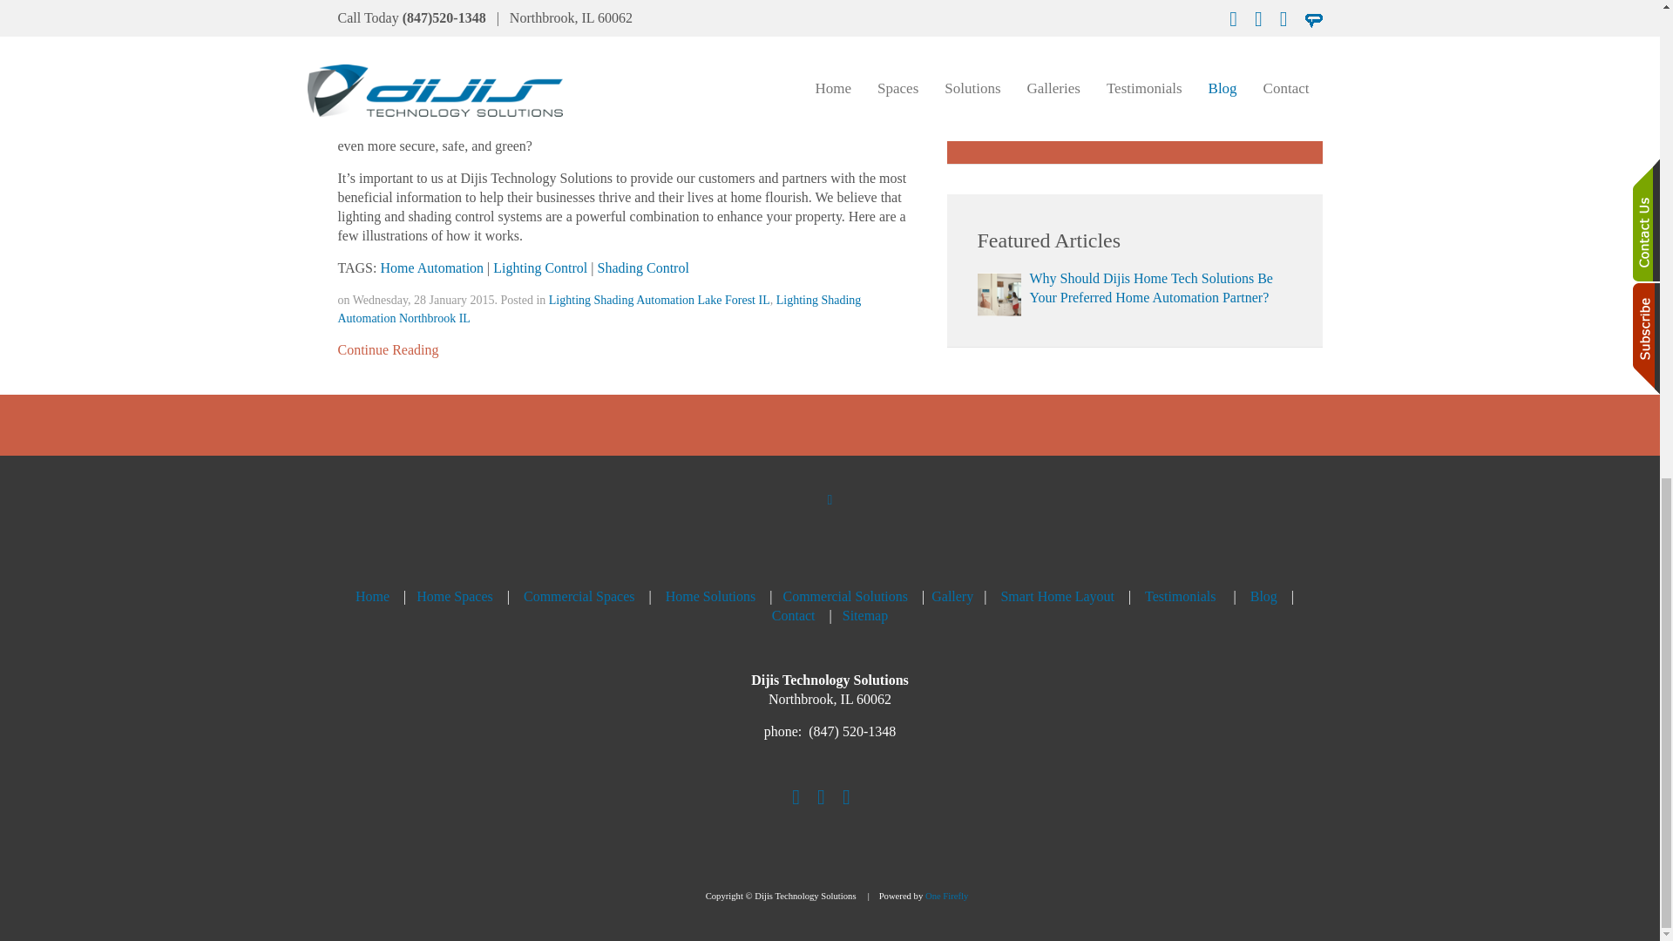 This screenshot has width=1673, height=941. I want to click on Home Automation, so click(430, 268).